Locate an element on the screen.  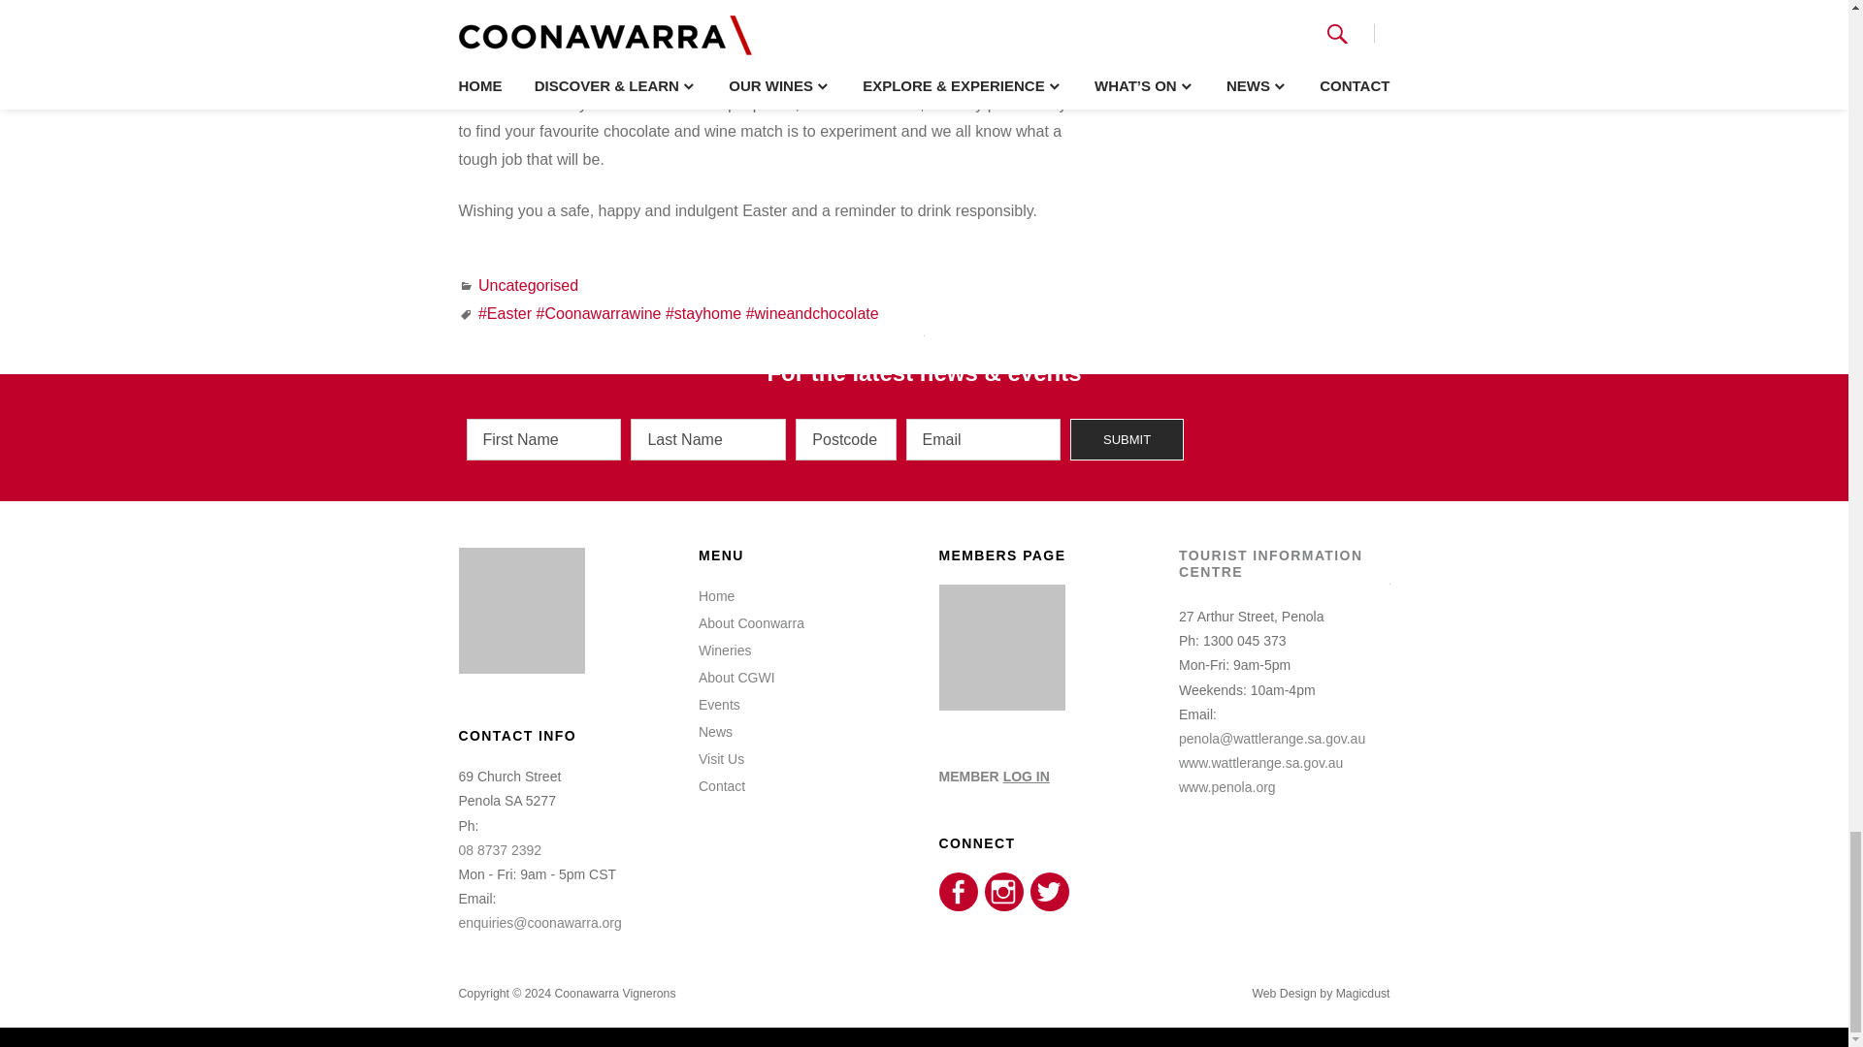
Members Page is located at coordinates (1001, 706).